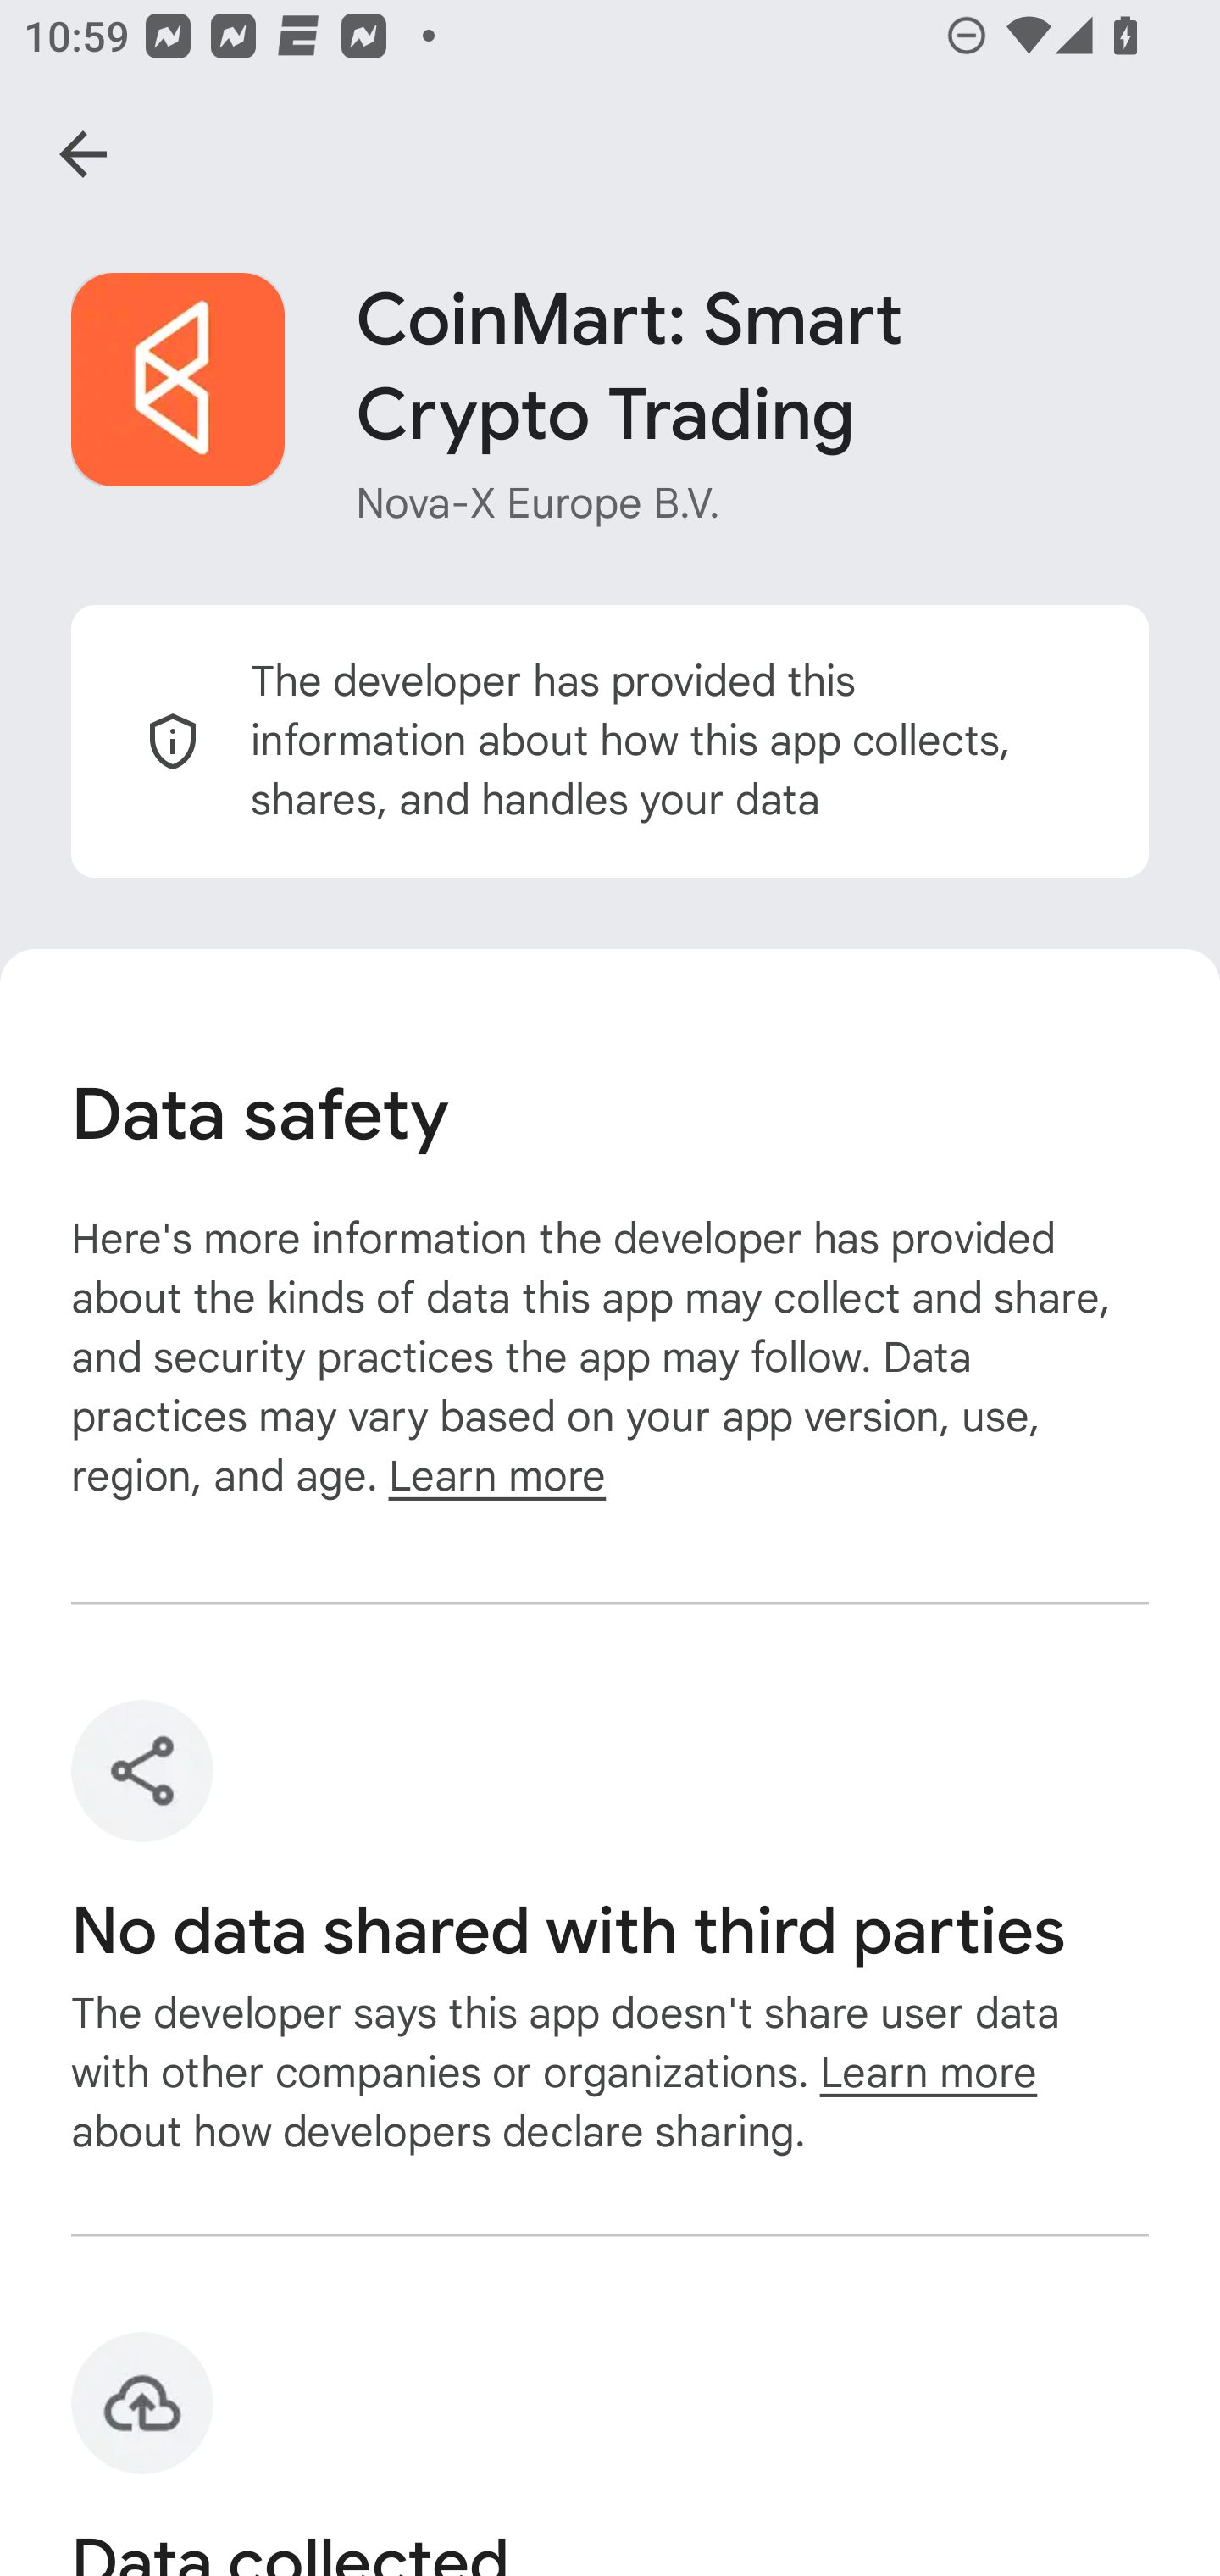 This screenshot has width=1220, height=2576. Describe the element at coordinates (83, 154) in the screenshot. I see `Navigate up` at that location.